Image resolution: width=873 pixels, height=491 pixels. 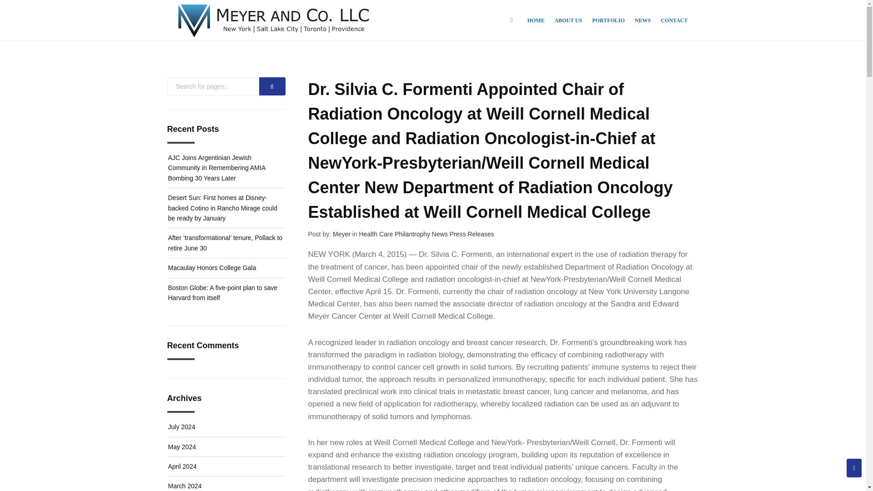 I want to click on Boston Globe: A five-point plan to save Harvard from itself, so click(x=223, y=293).